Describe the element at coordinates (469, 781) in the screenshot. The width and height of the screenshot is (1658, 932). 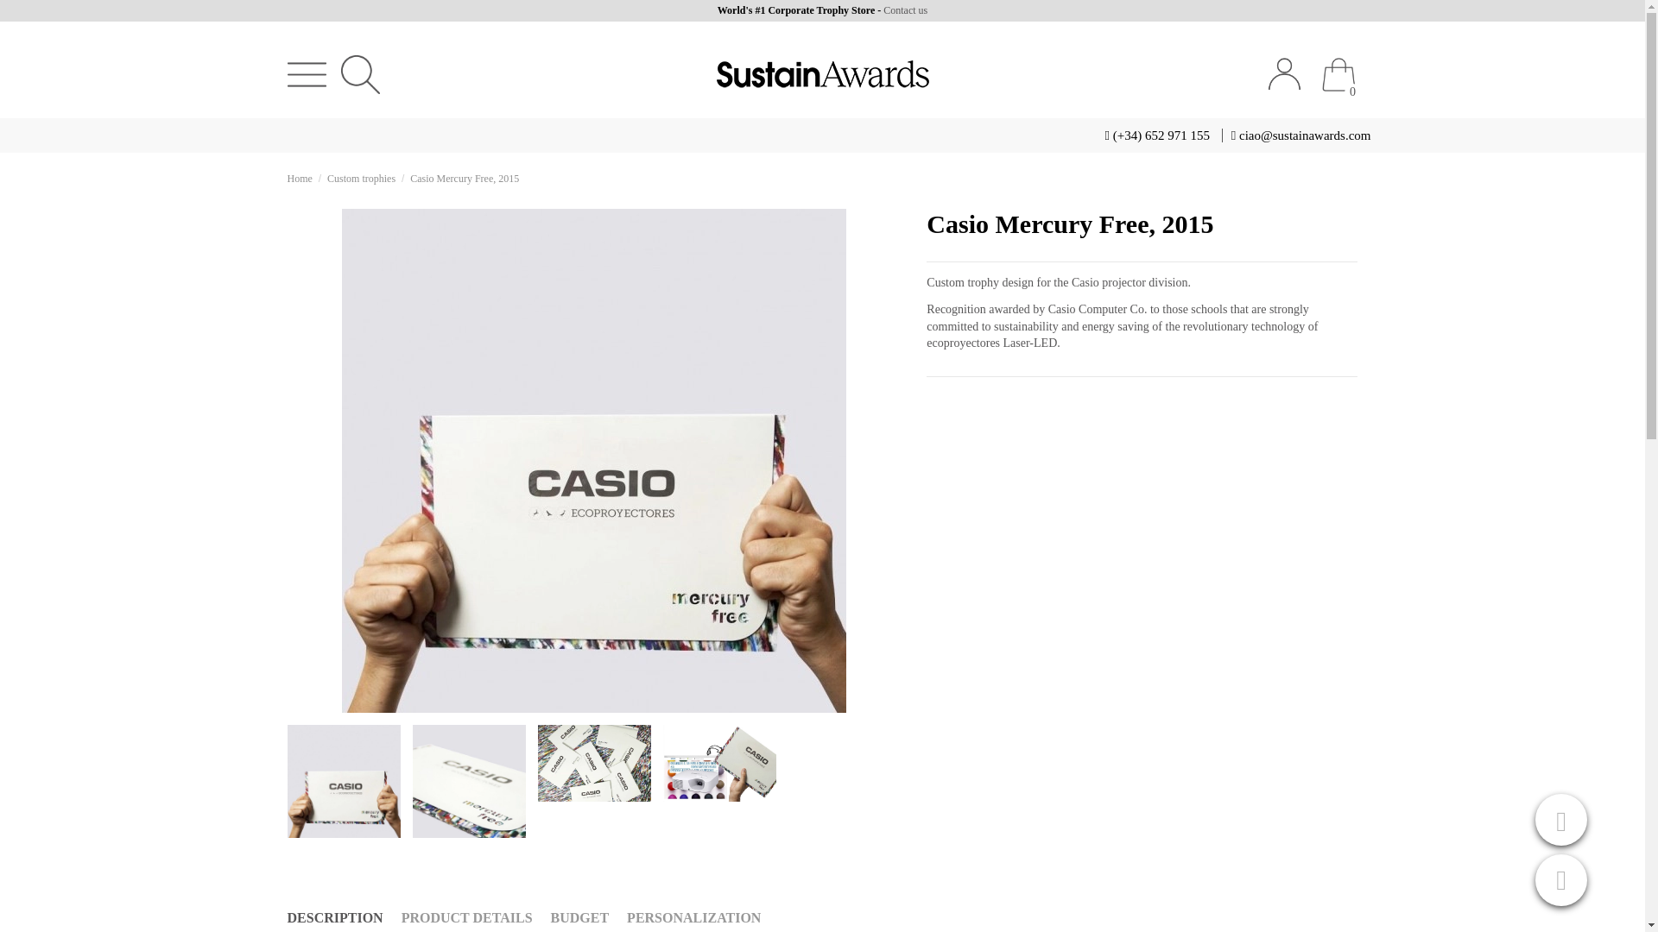
I see `trofeos originales casio mercury free` at that location.